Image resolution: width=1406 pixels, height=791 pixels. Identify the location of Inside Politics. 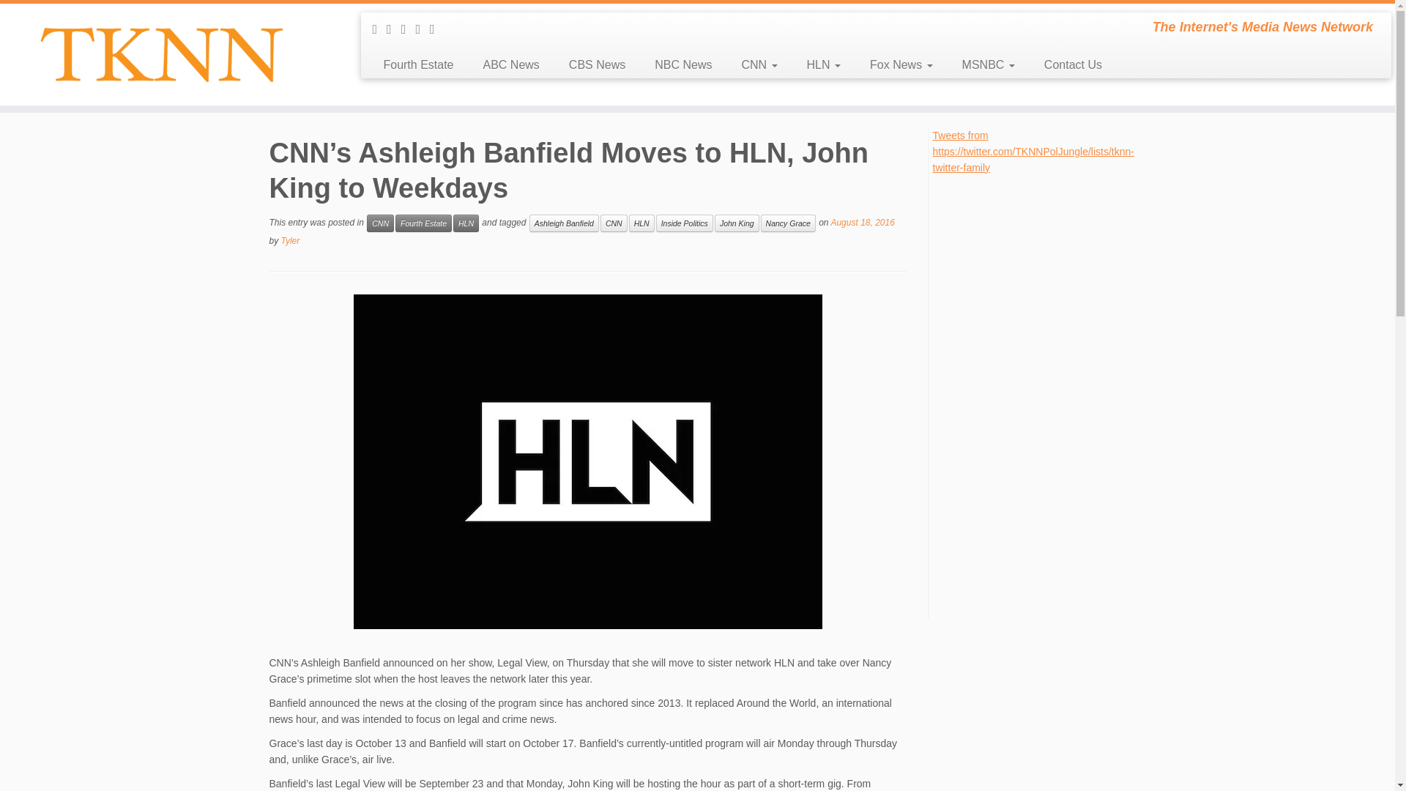
(684, 223).